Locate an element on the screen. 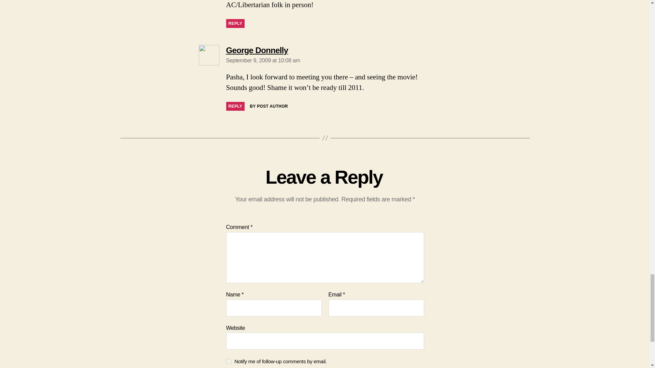 The height and width of the screenshot is (368, 655). REPLY is located at coordinates (235, 24).